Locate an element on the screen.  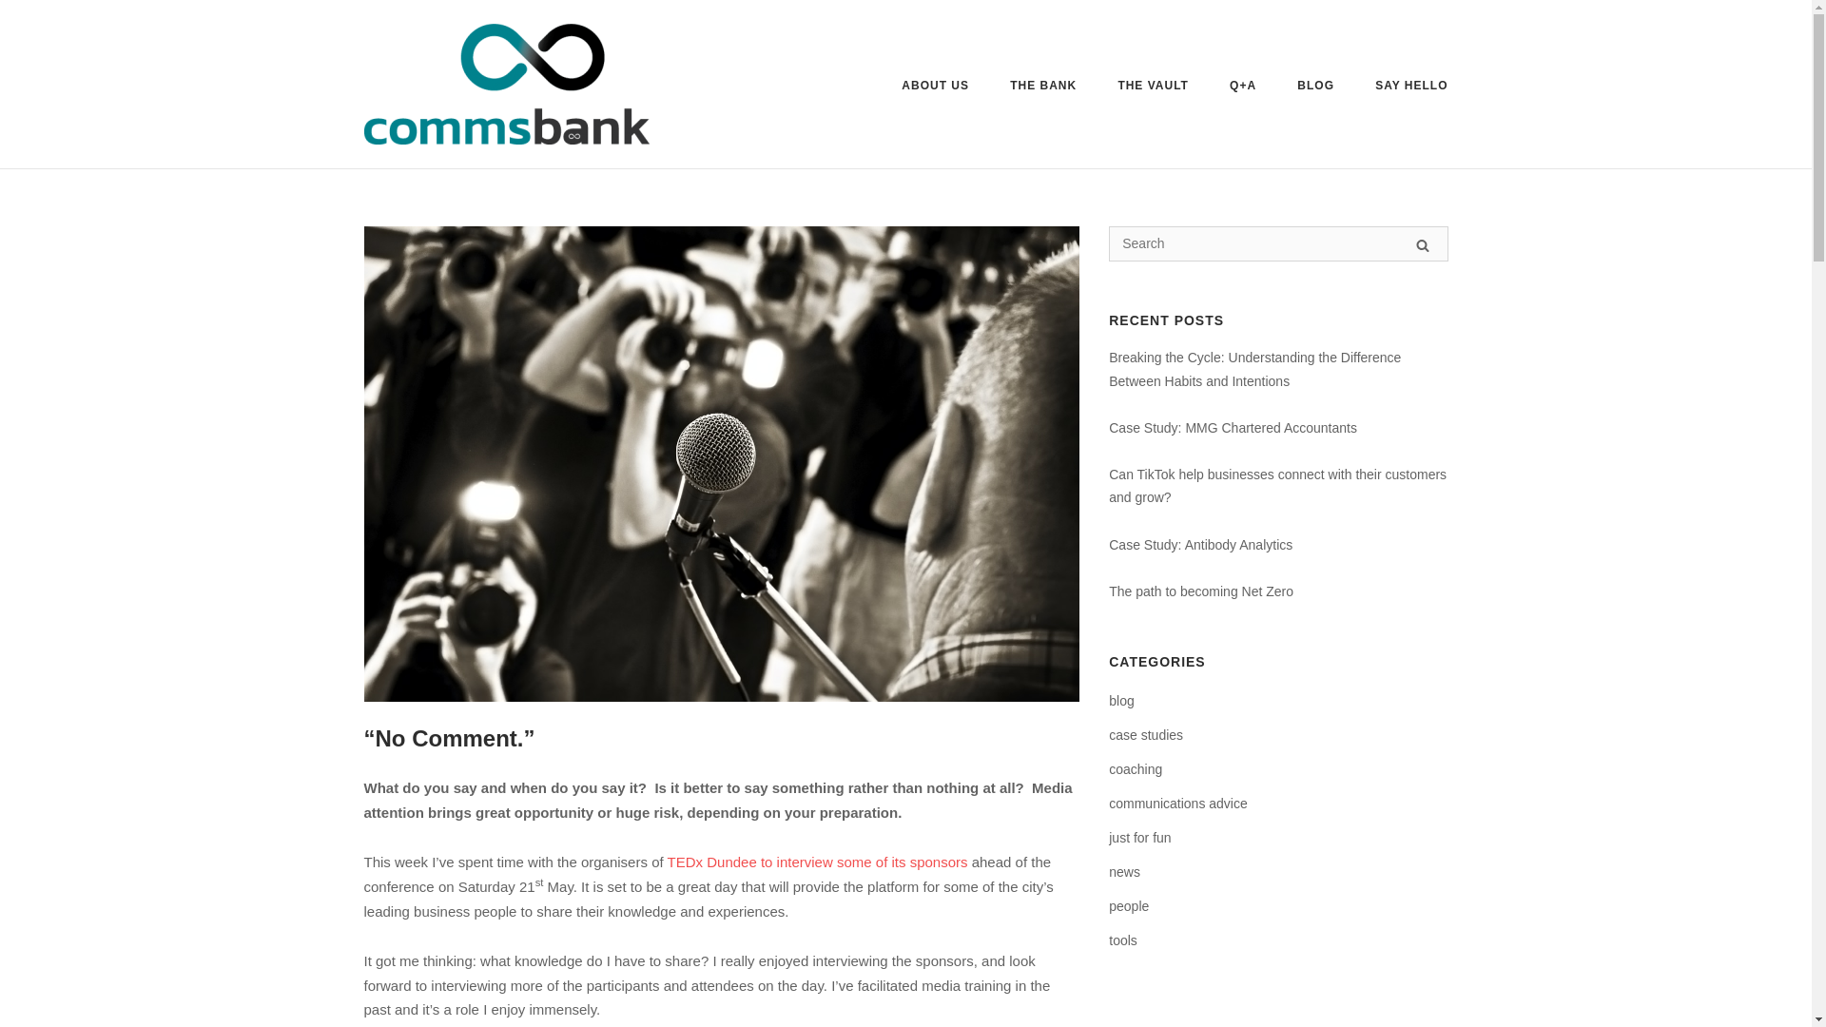
The path to becoming Net Zero is located at coordinates (1200, 591).